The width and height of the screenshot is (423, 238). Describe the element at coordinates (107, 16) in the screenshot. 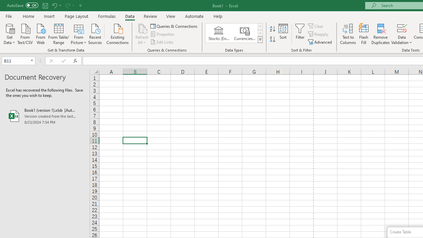

I see `Formulas` at that location.